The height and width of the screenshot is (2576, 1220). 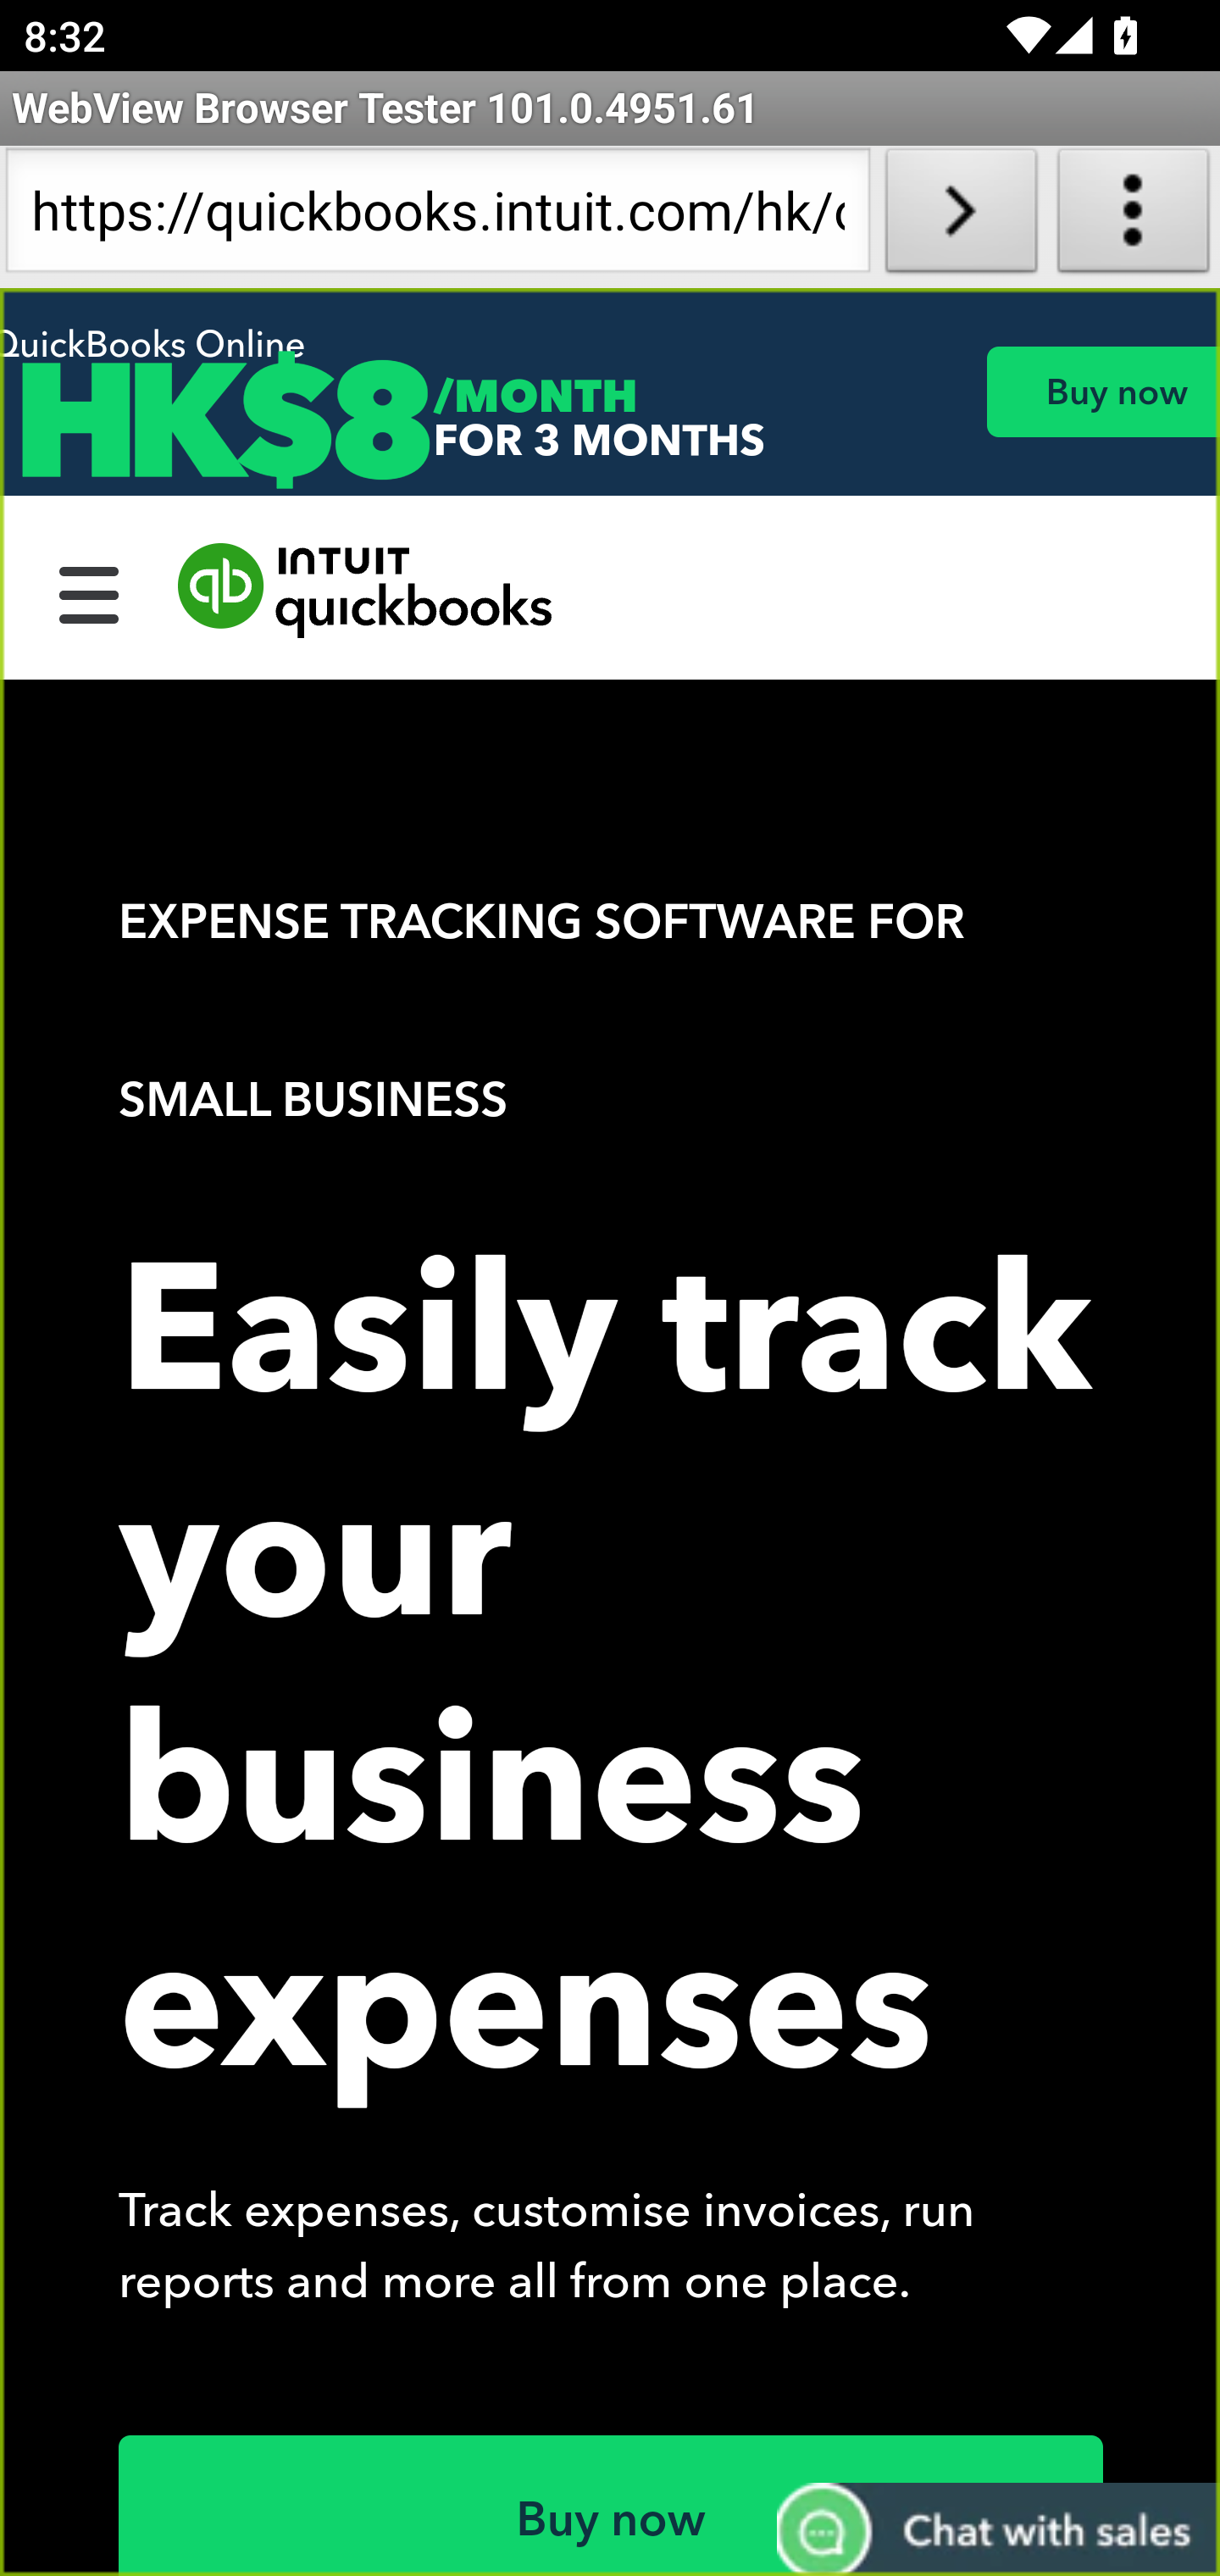 What do you see at coordinates (1102, 391) in the screenshot?
I see `Buy now` at bounding box center [1102, 391].